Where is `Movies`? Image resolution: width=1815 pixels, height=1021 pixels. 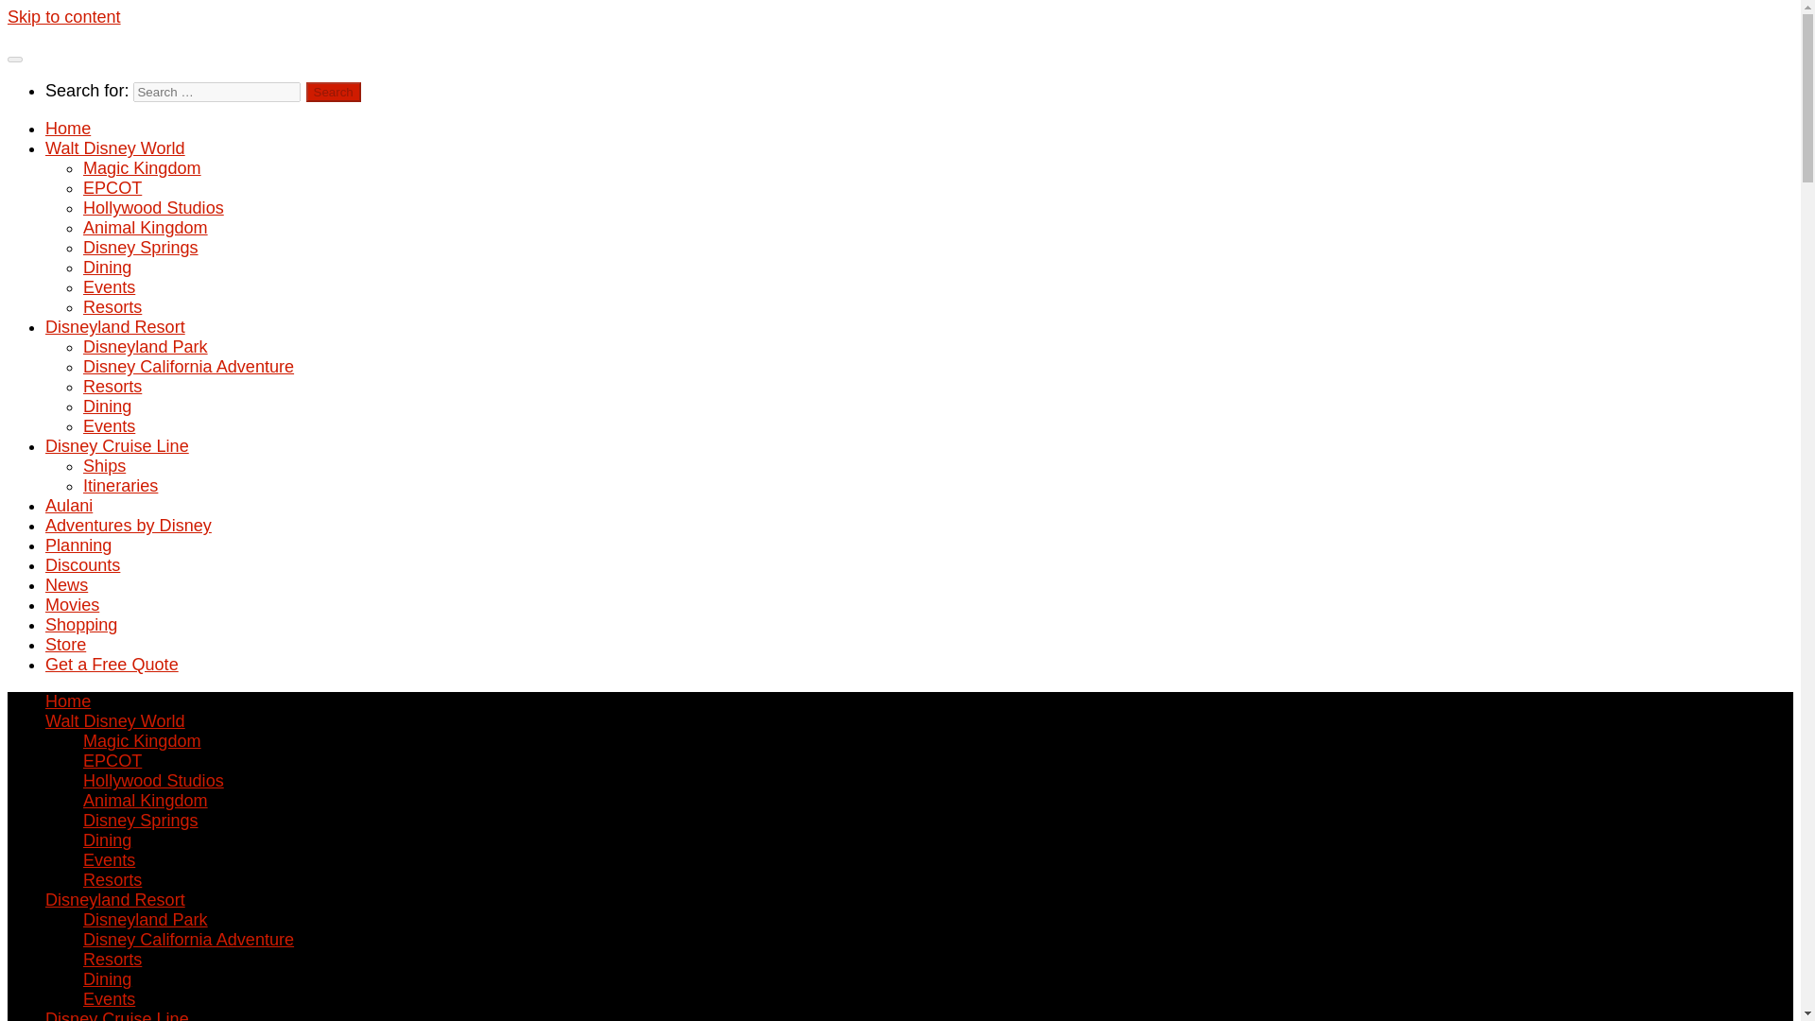 Movies is located at coordinates (72, 605).